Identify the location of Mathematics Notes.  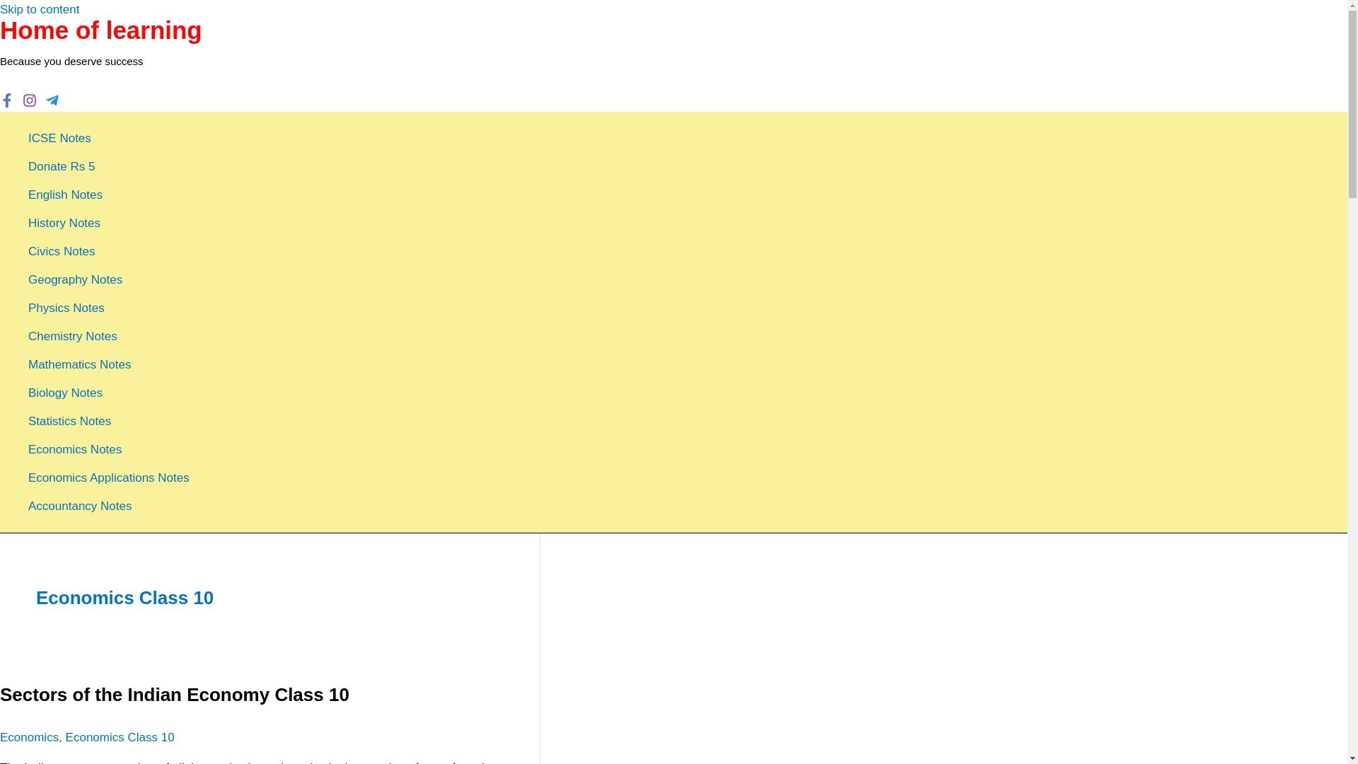
(109, 364).